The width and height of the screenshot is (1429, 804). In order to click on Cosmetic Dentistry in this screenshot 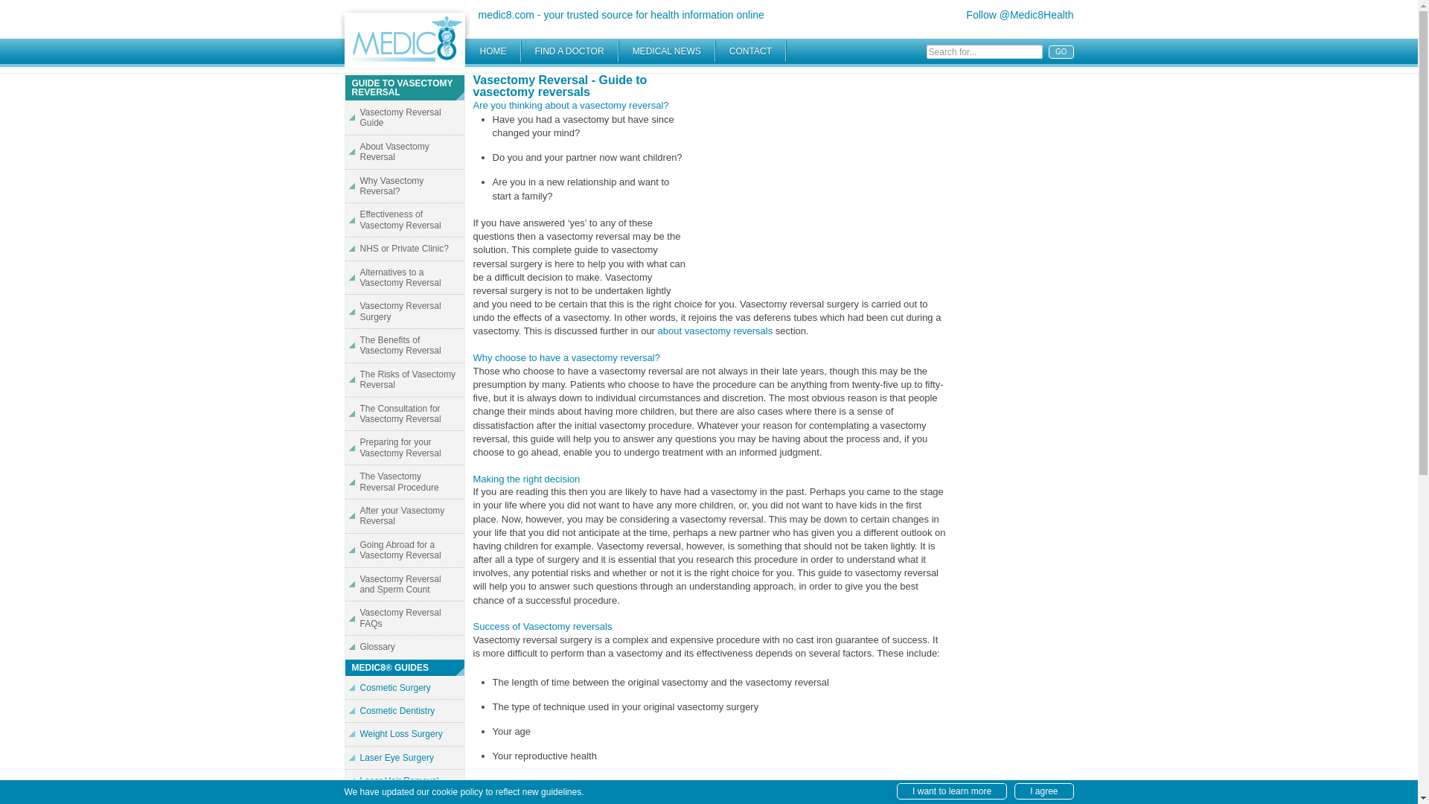, I will do `click(405, 710)`.